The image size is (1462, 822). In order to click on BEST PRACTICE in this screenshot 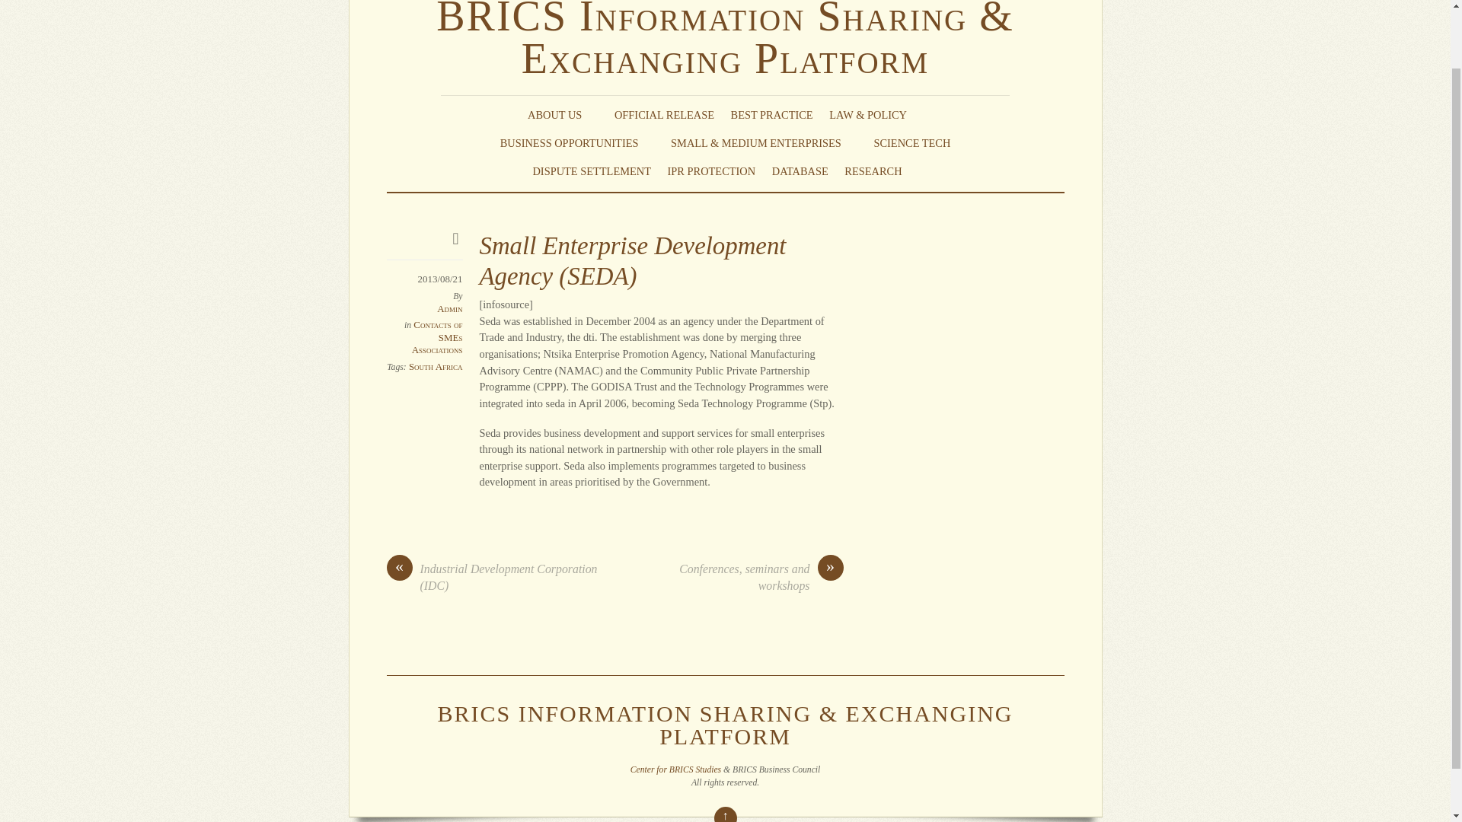, I will do `click(772, 115)`.